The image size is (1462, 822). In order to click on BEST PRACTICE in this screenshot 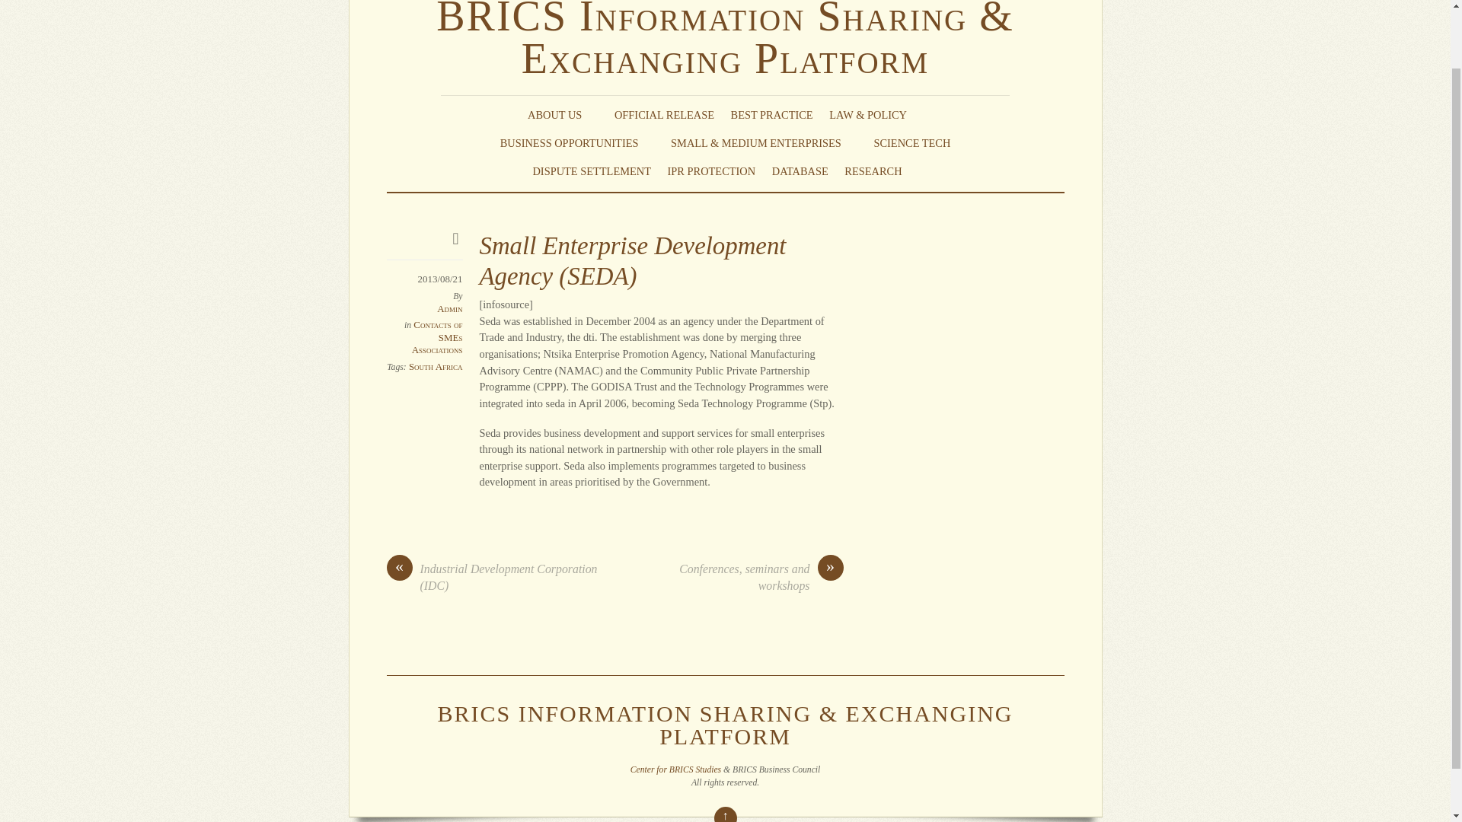, I will do `click(772, 115)`.